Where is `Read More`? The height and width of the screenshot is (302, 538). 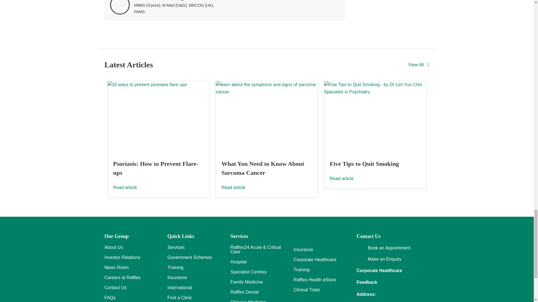 Read More is located at coordinates (238, 187).